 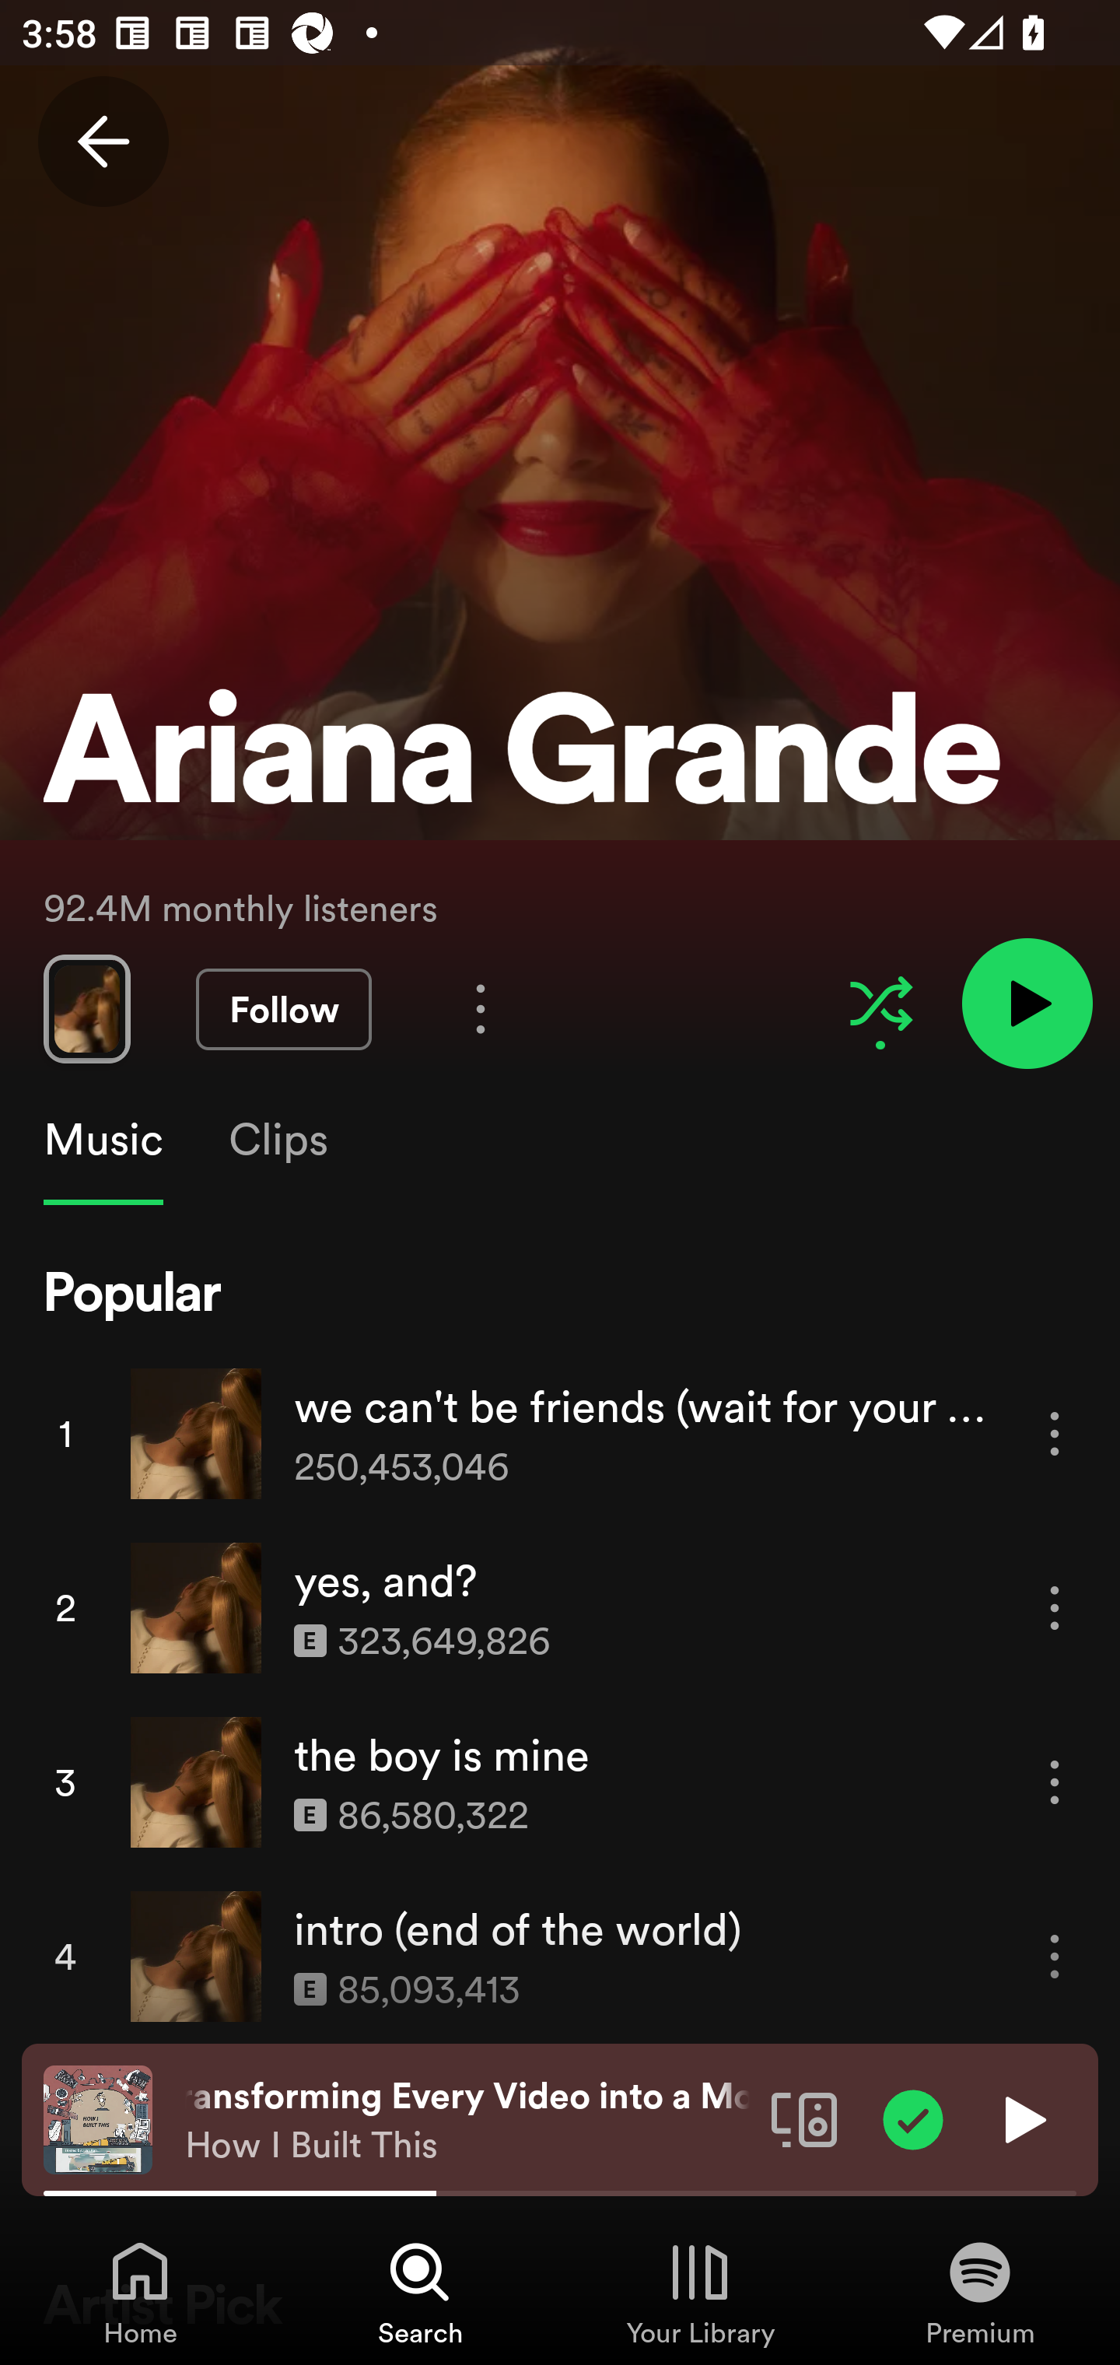 What do you see at coordinates (1055, 1608) in the screenshot?
I see `More options for song yes, and?` at bounding box center [1055, 1608].